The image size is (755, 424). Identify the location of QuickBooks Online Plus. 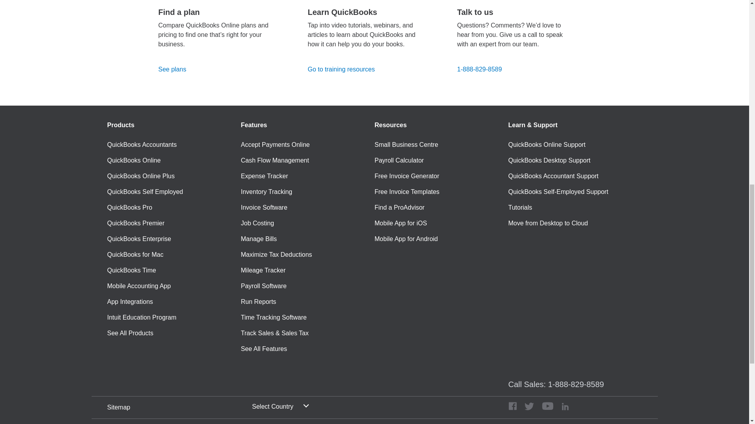
(141, 176).